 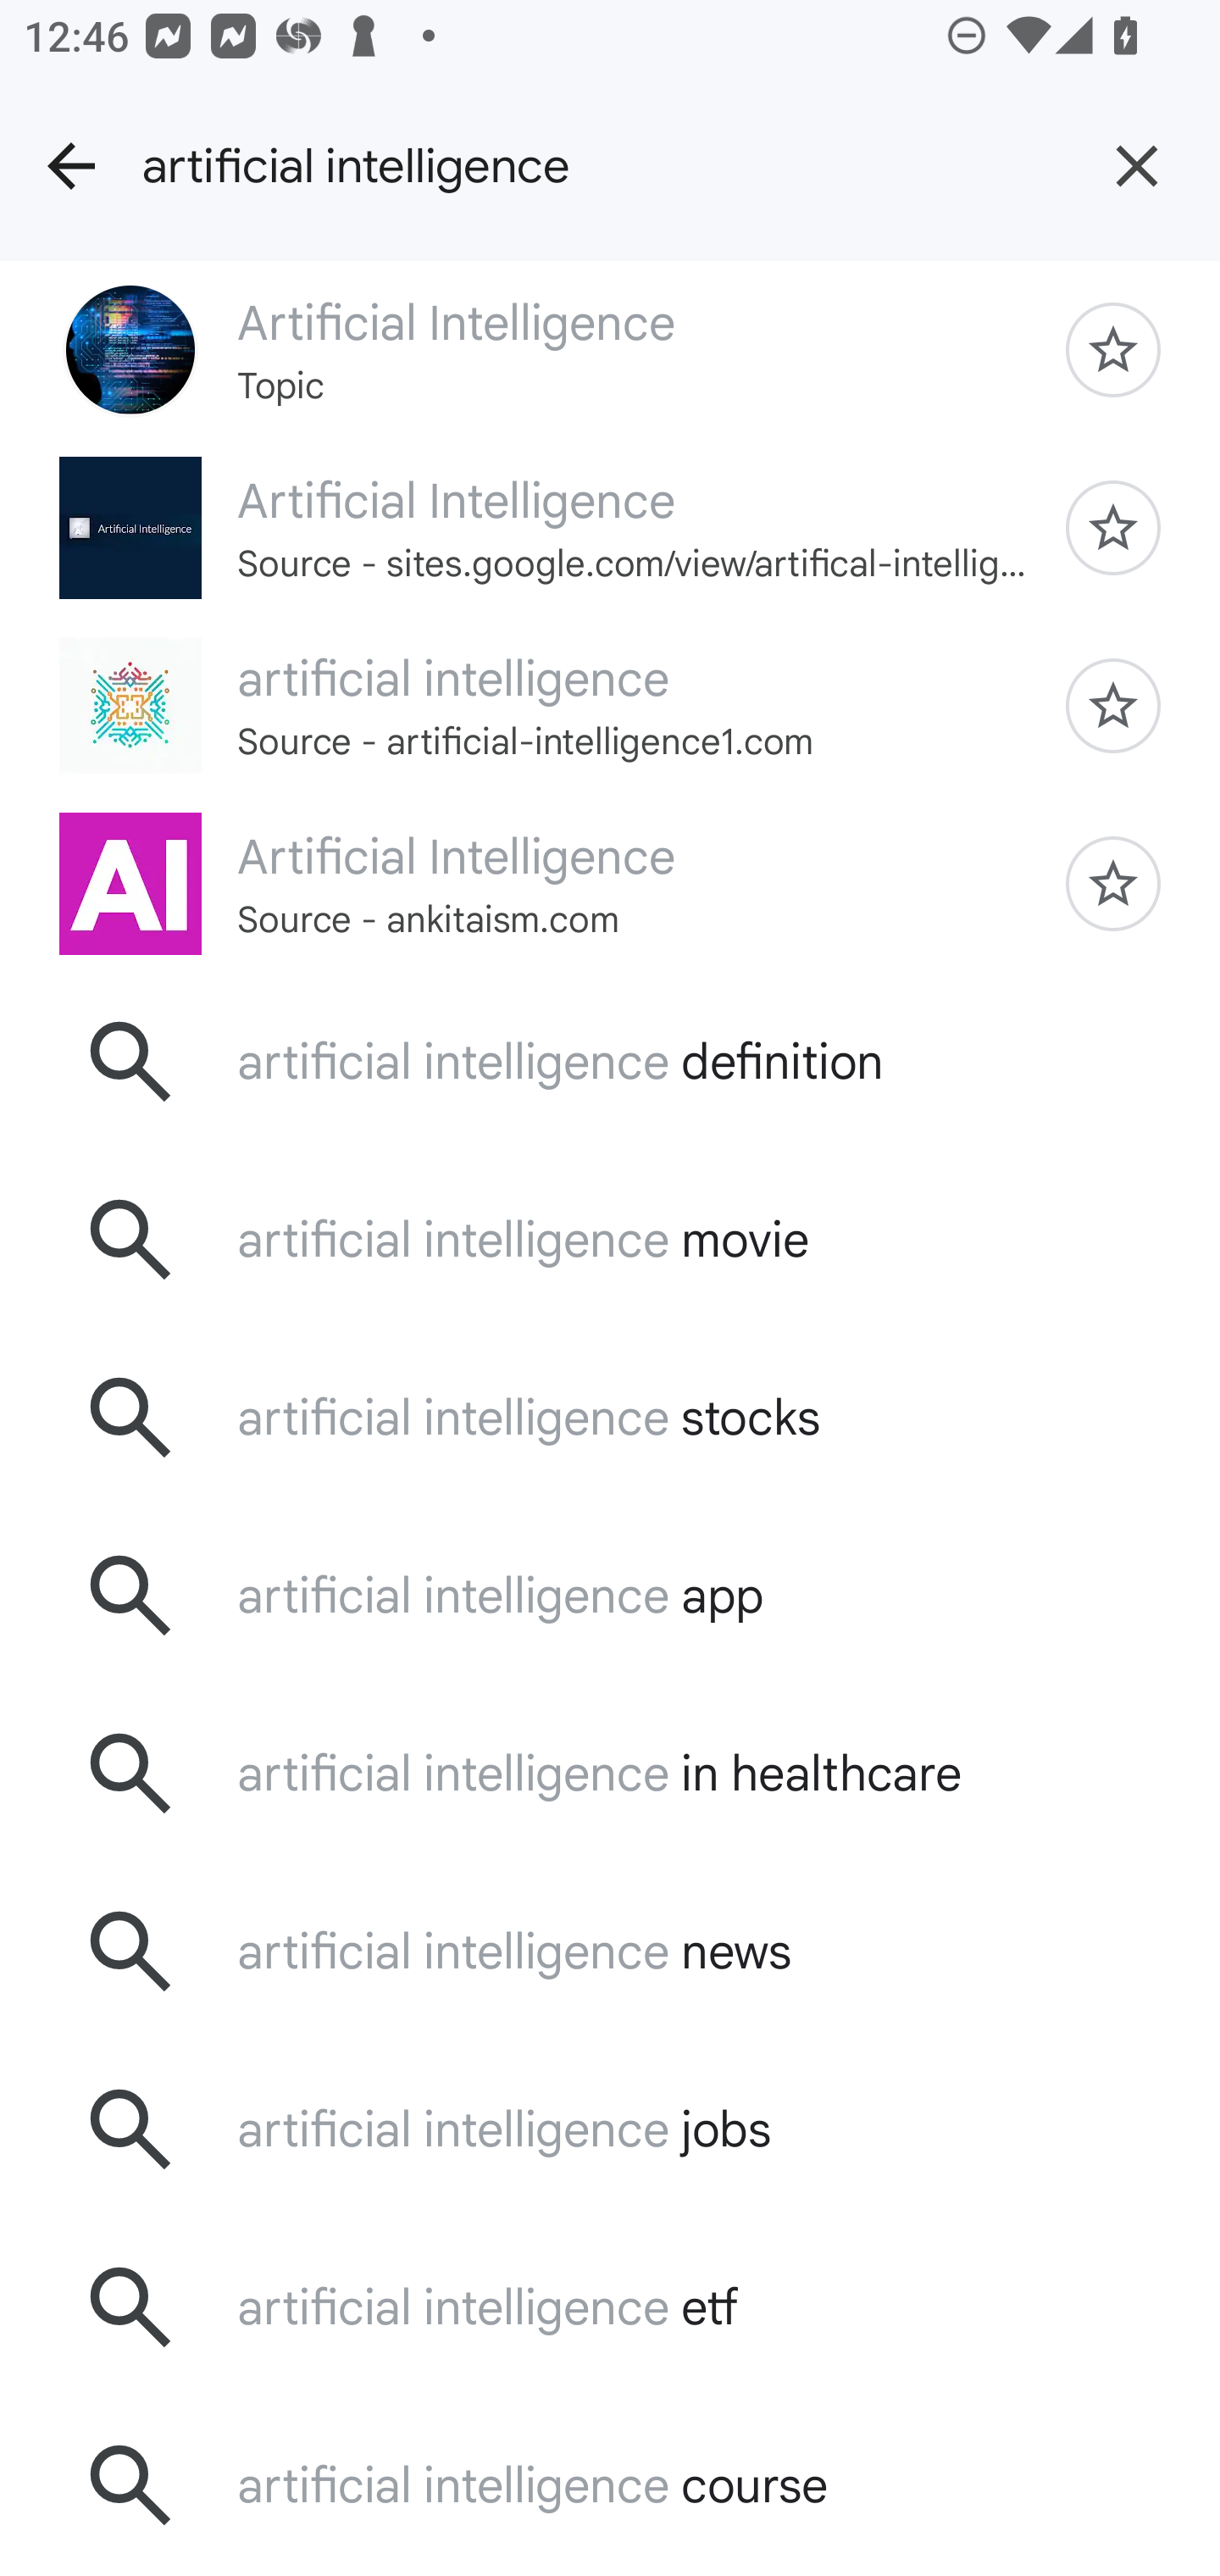 I want to click on Follow, so click(x=1113, y=527).